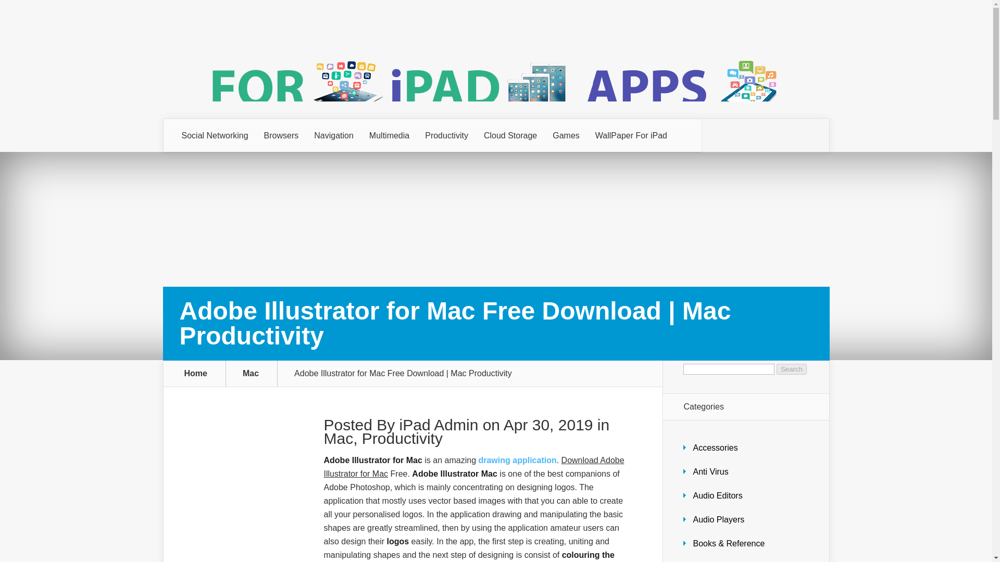 This screenshot has width=1000, height=562. Describe the element at coordinates (281, 135) in the screenshot. I see `Browsers` at that location.